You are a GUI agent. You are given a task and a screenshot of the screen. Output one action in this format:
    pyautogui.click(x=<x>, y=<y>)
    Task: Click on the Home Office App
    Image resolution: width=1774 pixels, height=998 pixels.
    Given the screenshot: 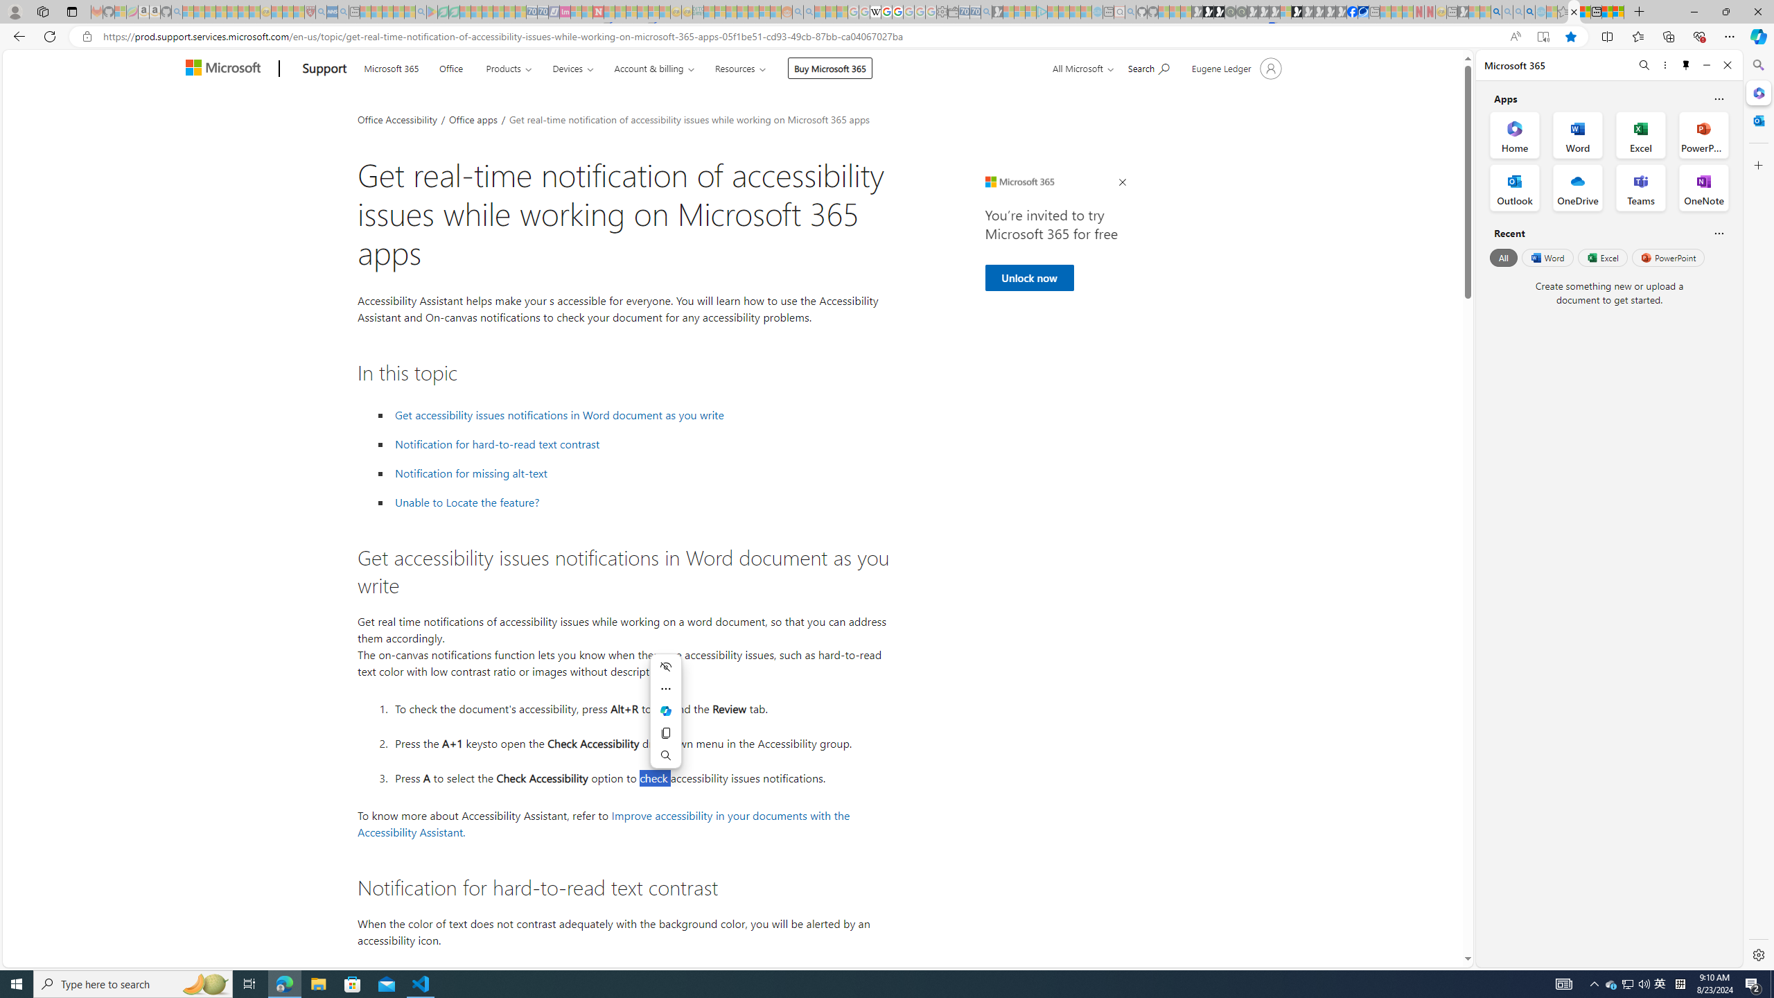 What is the action you would take?
    pyautogui.click(x=1515, y=134)
    